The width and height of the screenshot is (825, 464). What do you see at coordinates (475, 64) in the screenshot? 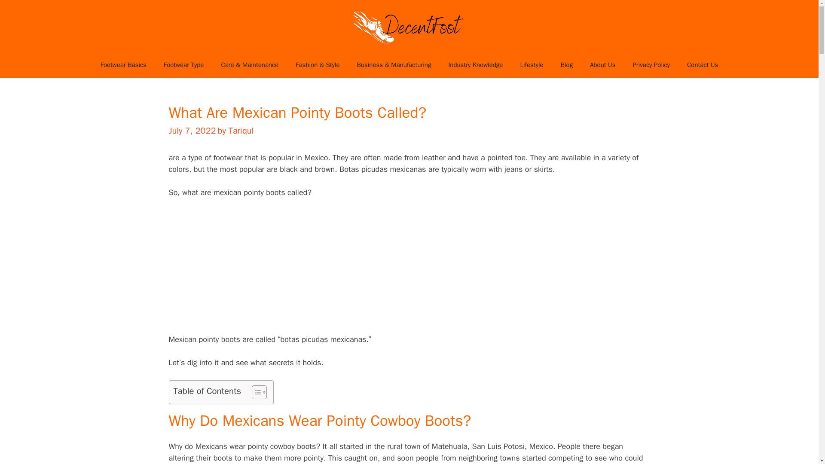
I see `Industry Knowledge` at bounding box center [475, 64].